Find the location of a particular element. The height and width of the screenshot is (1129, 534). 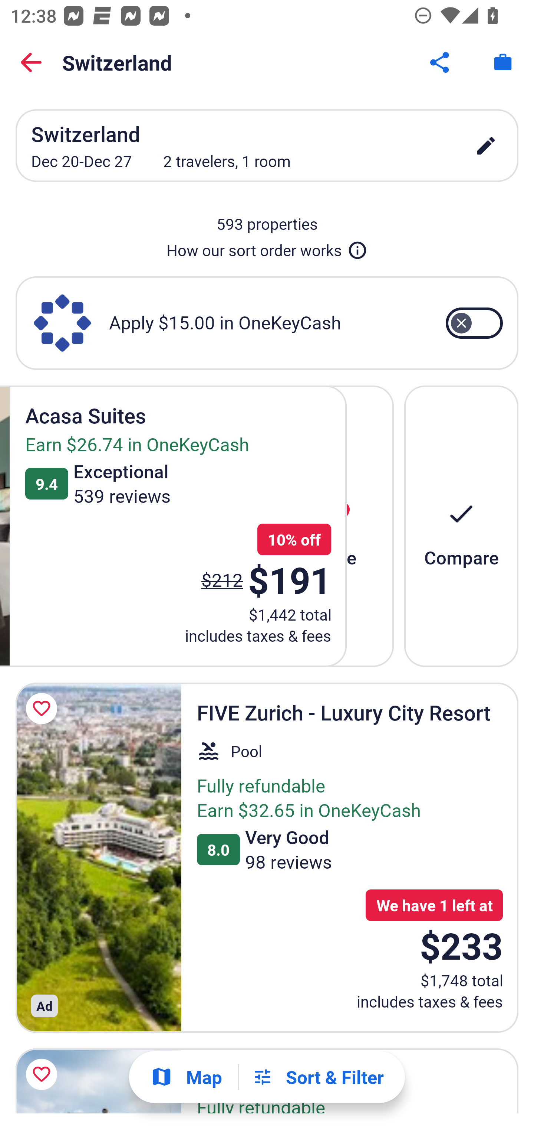

How our sort order works is located at coordinates (267, 247).